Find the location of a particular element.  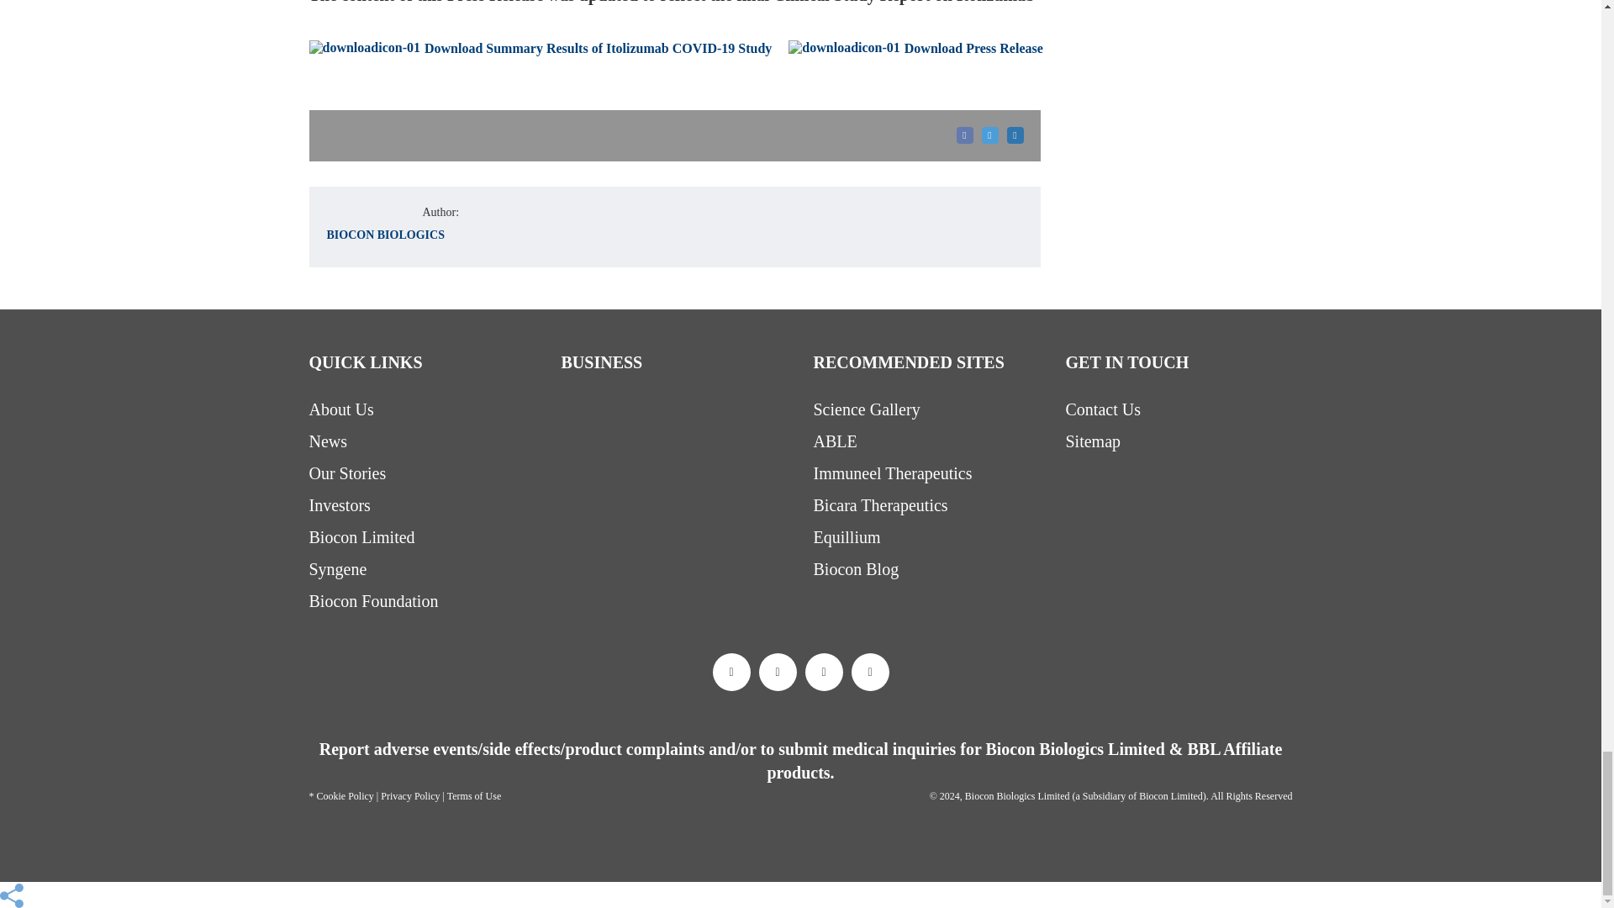

downloadicon-01 is located at coordinates (365, 47).